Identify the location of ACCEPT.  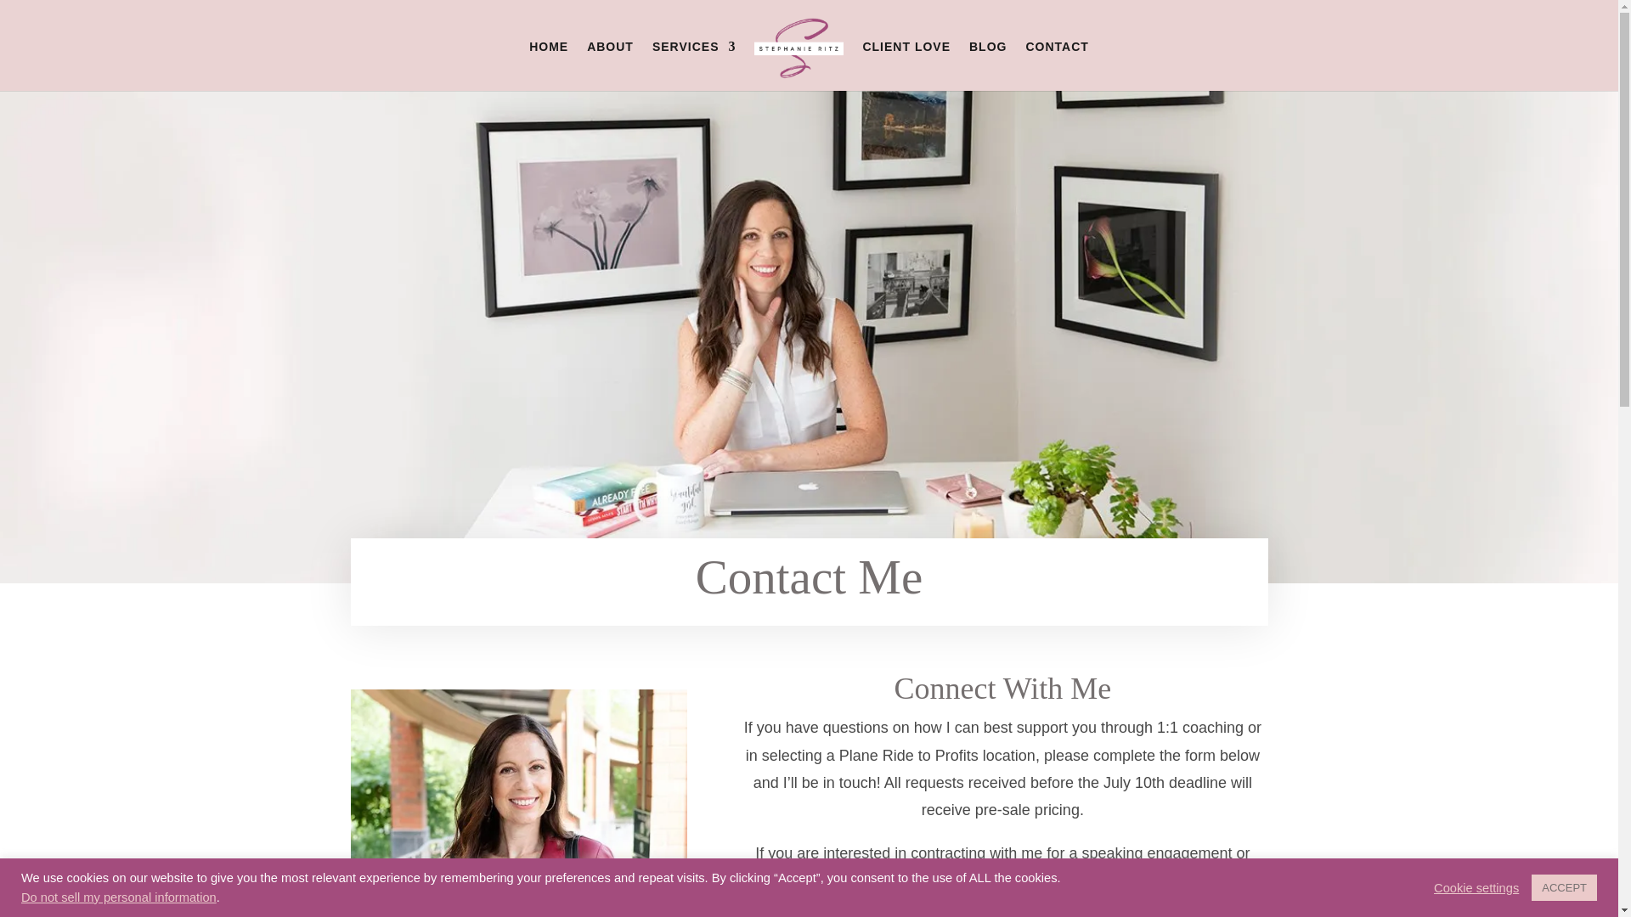
(1563, 887).